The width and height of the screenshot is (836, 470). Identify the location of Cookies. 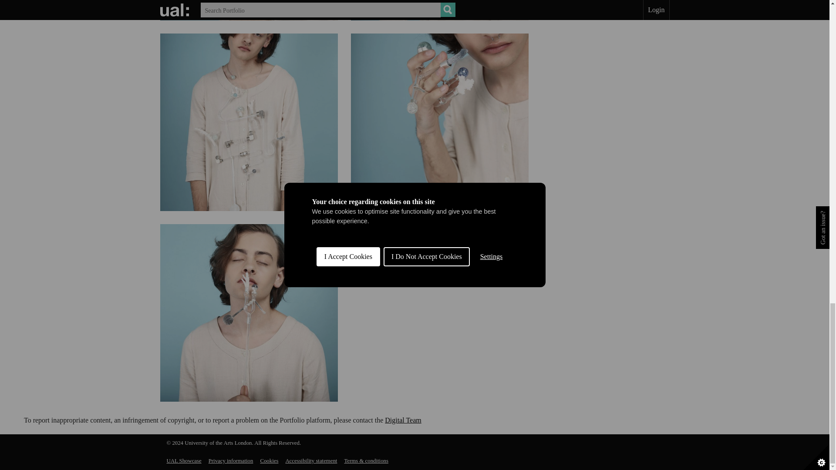
(269, 460).